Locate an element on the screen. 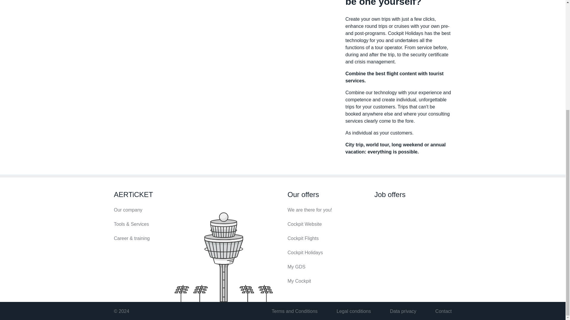 The width and height of the screenshot is (570, 320). We are there for you! is located at coordinates (326, 210).